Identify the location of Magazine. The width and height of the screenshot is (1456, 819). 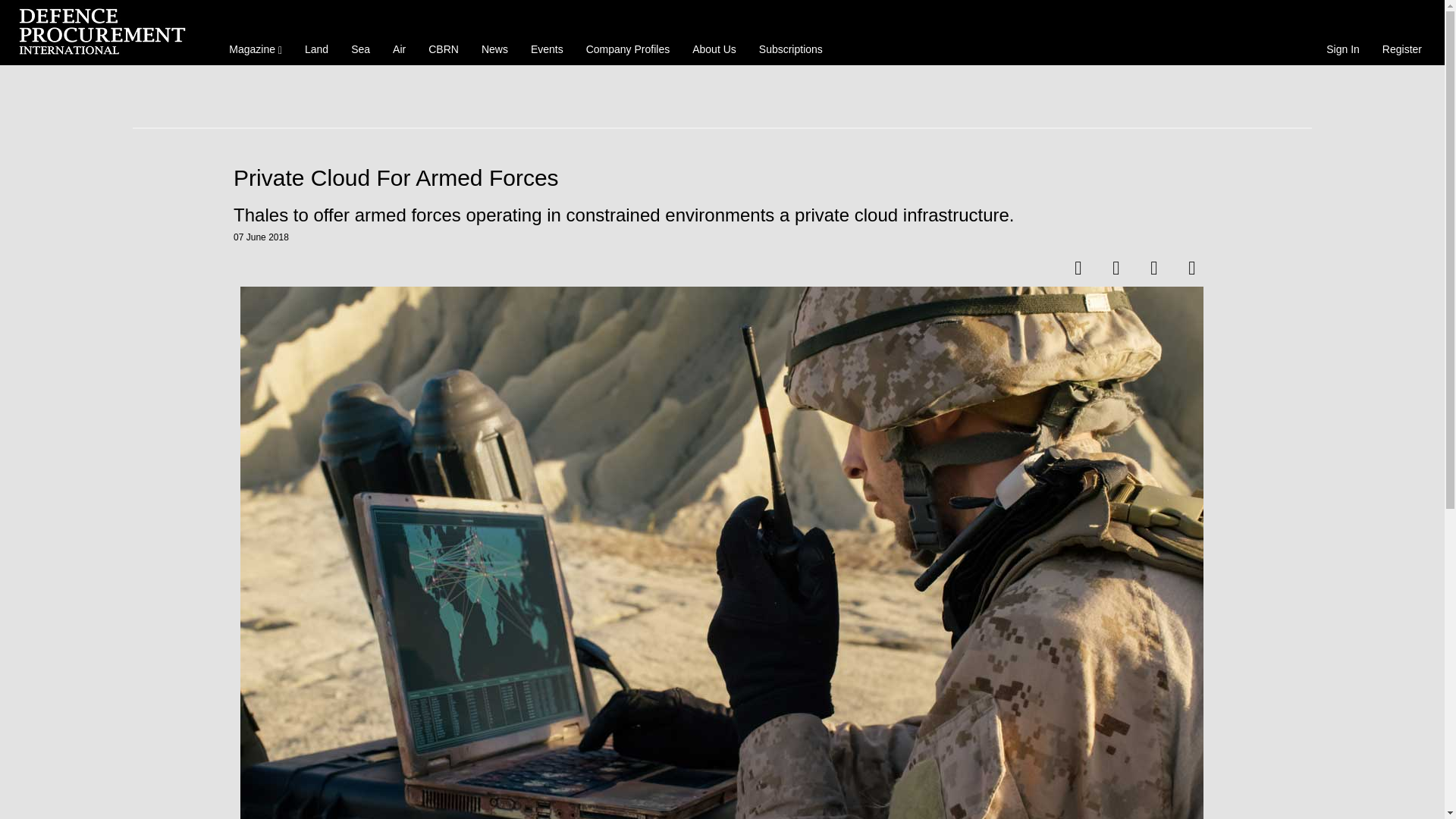
(255, 48).